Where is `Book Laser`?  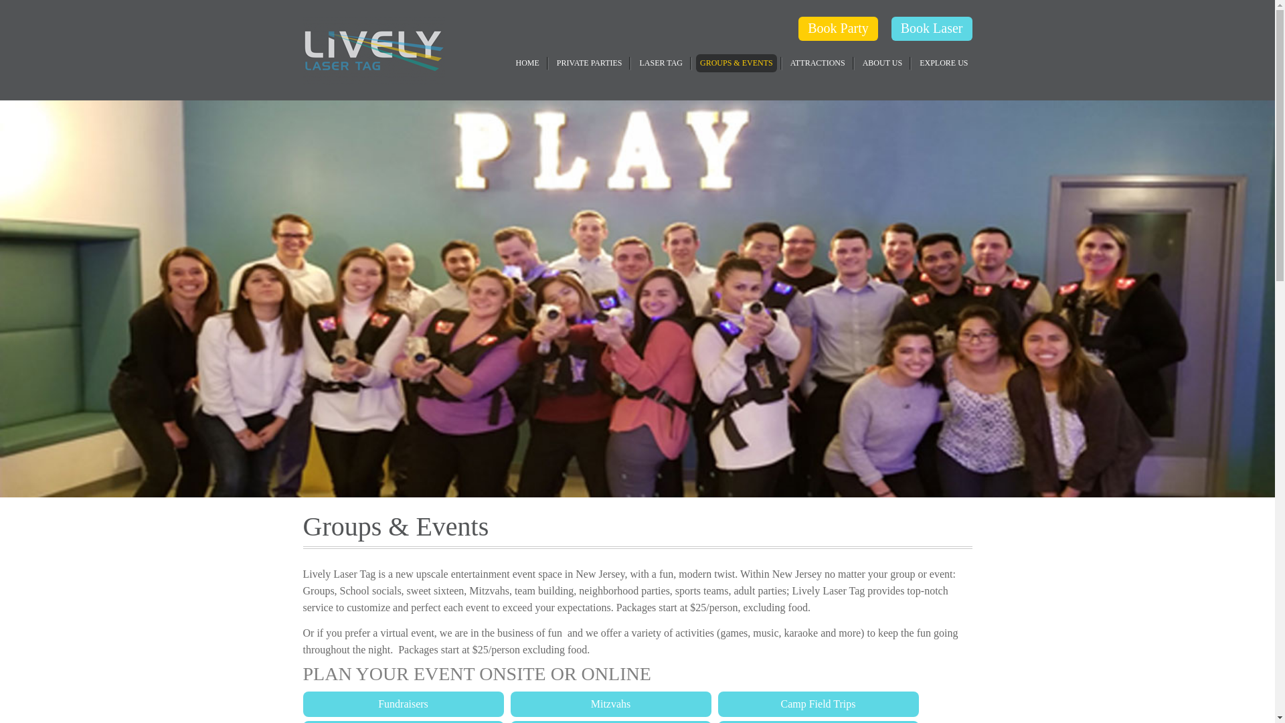
Book Laser is located at coordinates (932, 28).